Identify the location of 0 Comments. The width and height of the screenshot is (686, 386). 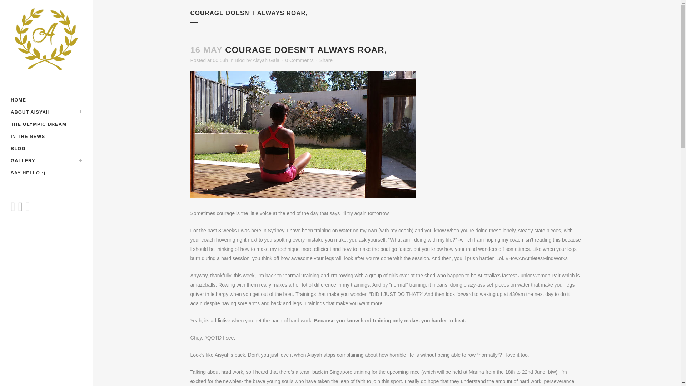
(299, 60).